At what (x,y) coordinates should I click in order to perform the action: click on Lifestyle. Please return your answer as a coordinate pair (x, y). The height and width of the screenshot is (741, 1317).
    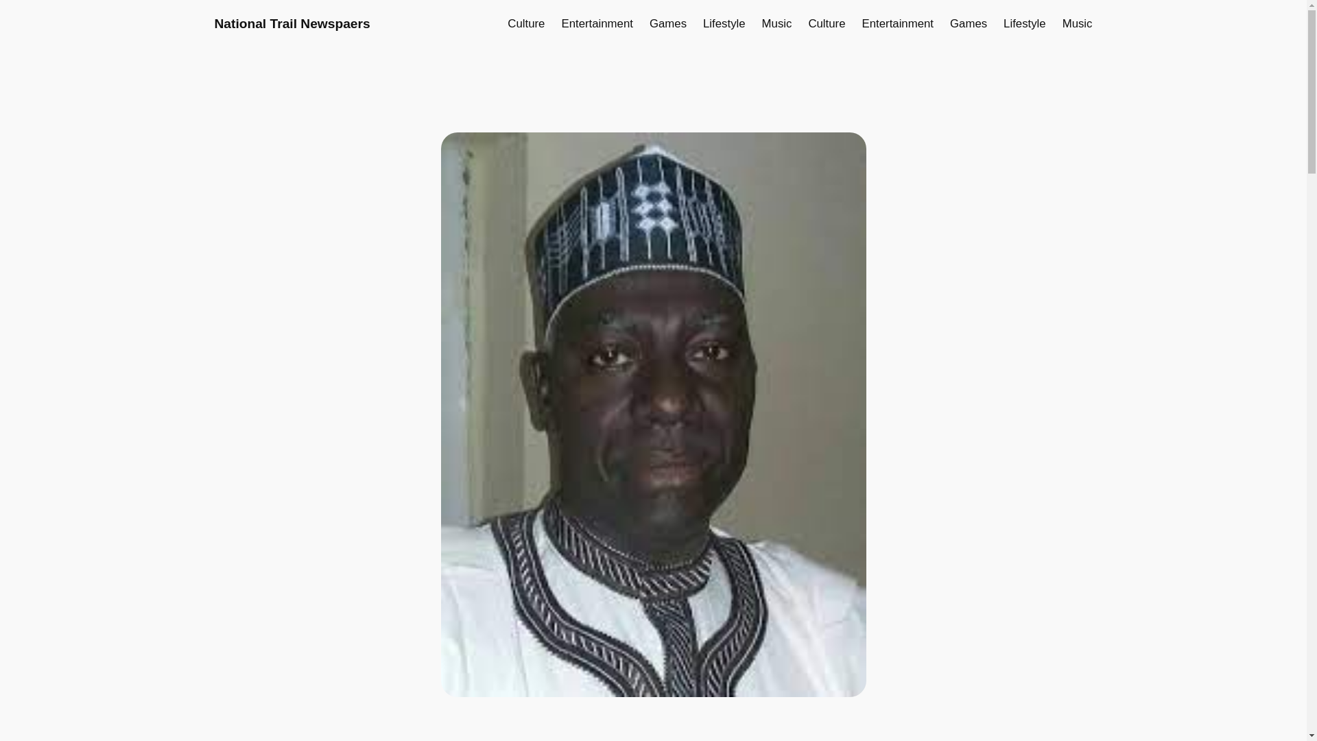
    Looking at the image, I should click on (1025, 23).